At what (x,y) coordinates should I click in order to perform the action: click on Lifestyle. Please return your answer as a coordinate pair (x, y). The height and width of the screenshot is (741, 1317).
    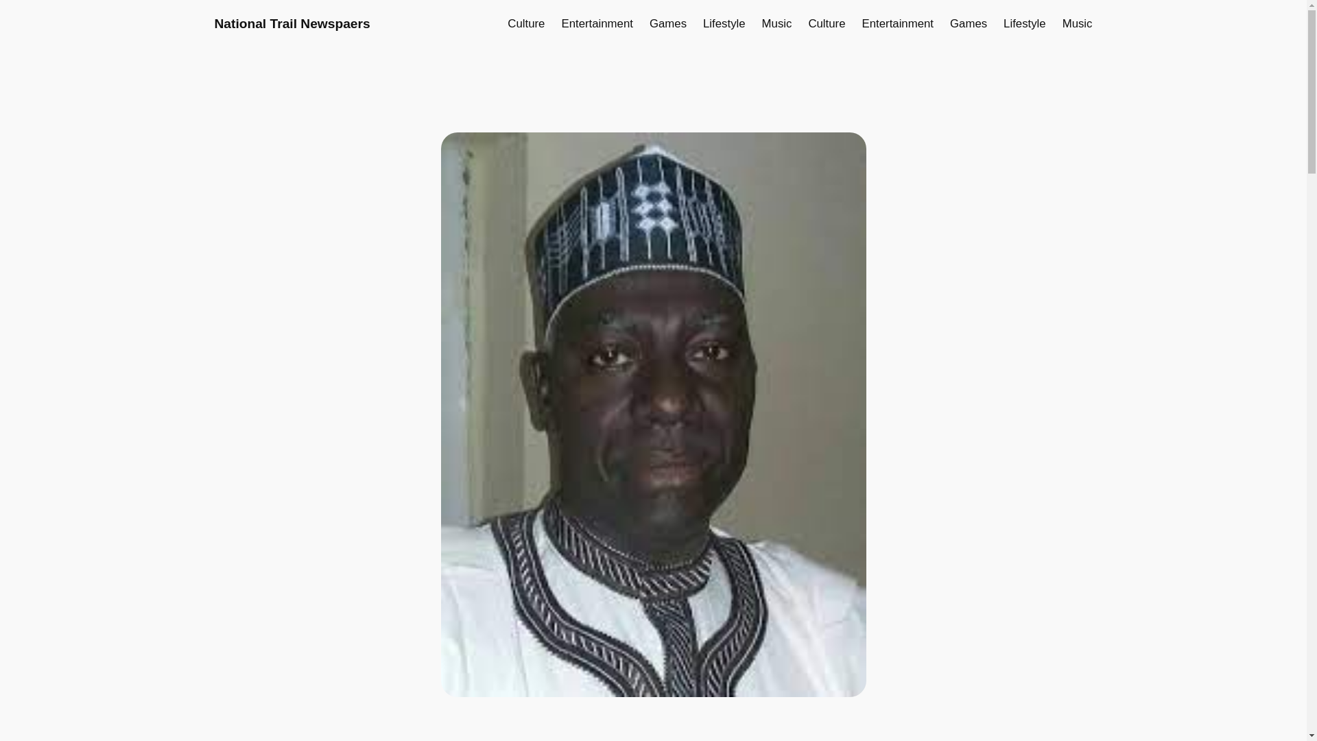
    Looking at the image, I should click on (1025, 23).